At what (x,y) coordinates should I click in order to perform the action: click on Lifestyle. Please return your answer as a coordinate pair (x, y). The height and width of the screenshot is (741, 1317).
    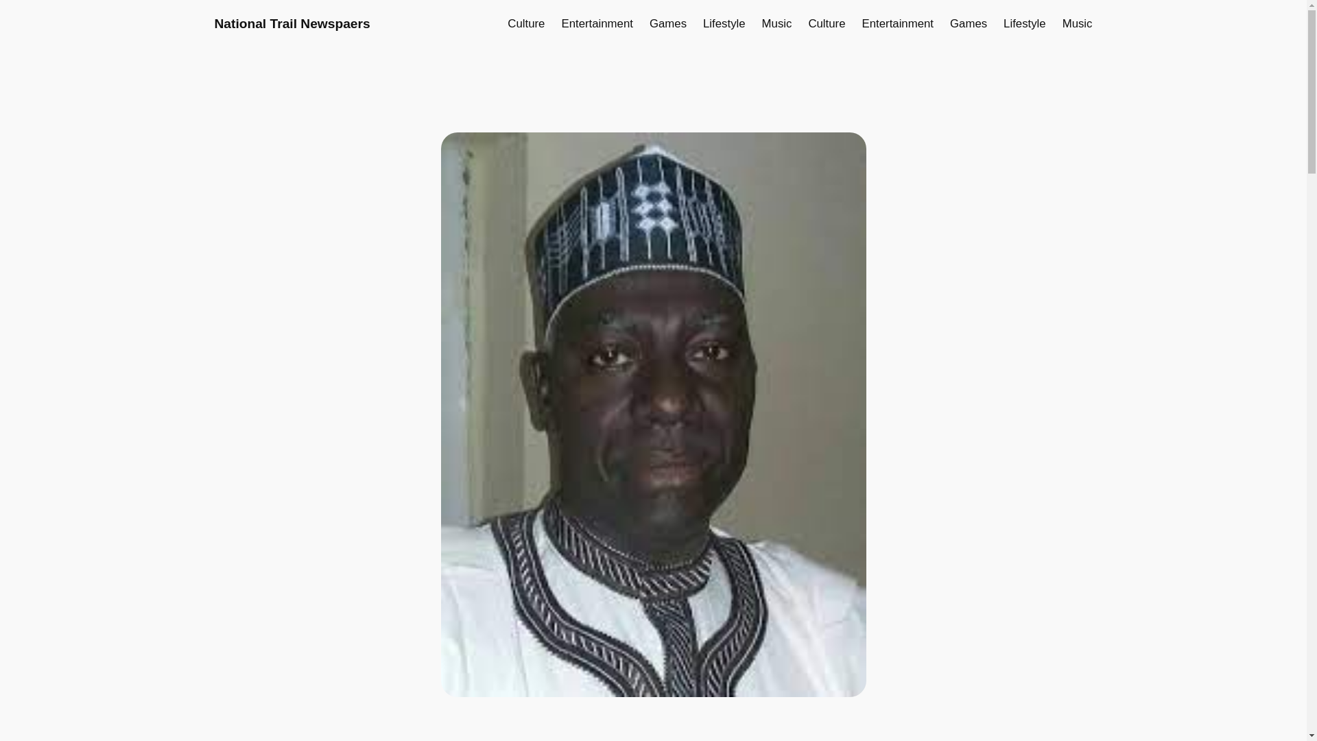
    Looking at the image, I should click on (1025, 23).